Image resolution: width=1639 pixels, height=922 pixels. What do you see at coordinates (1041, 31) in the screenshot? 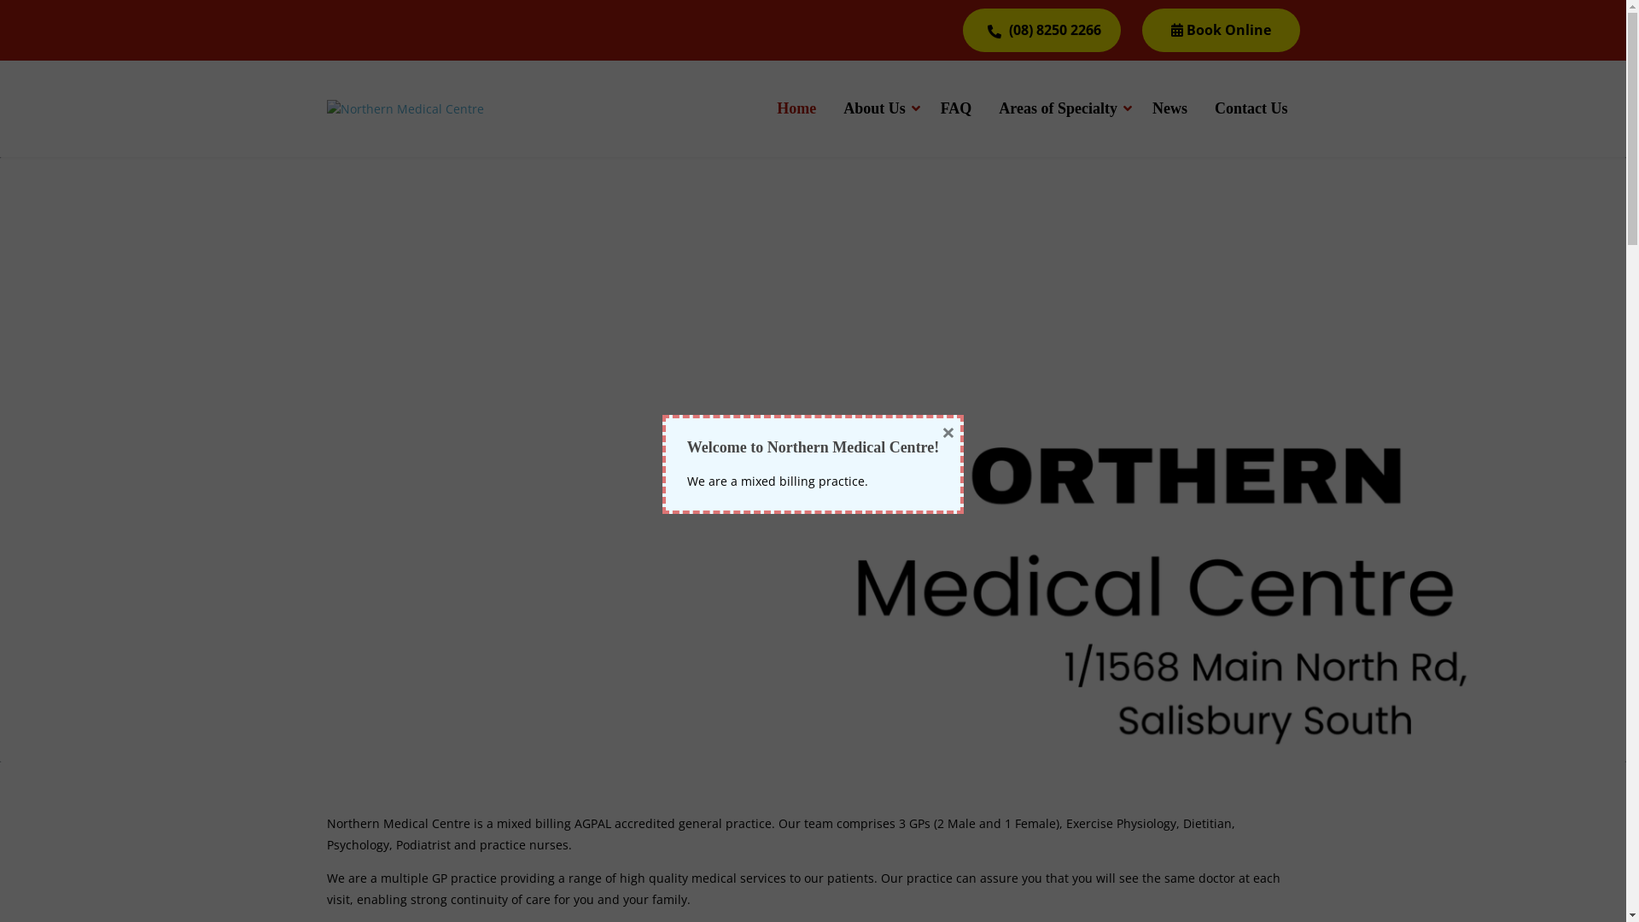
I see `(08) 8250 2266` at bounding box center [1041, 31].